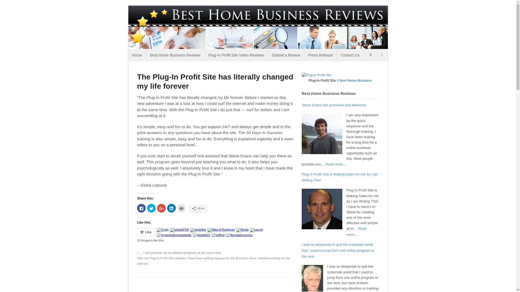  What do you see at coordinates (151, 208) in the screenshot?
I see `Click to share on Twitter` at bounding box center [151, 208].